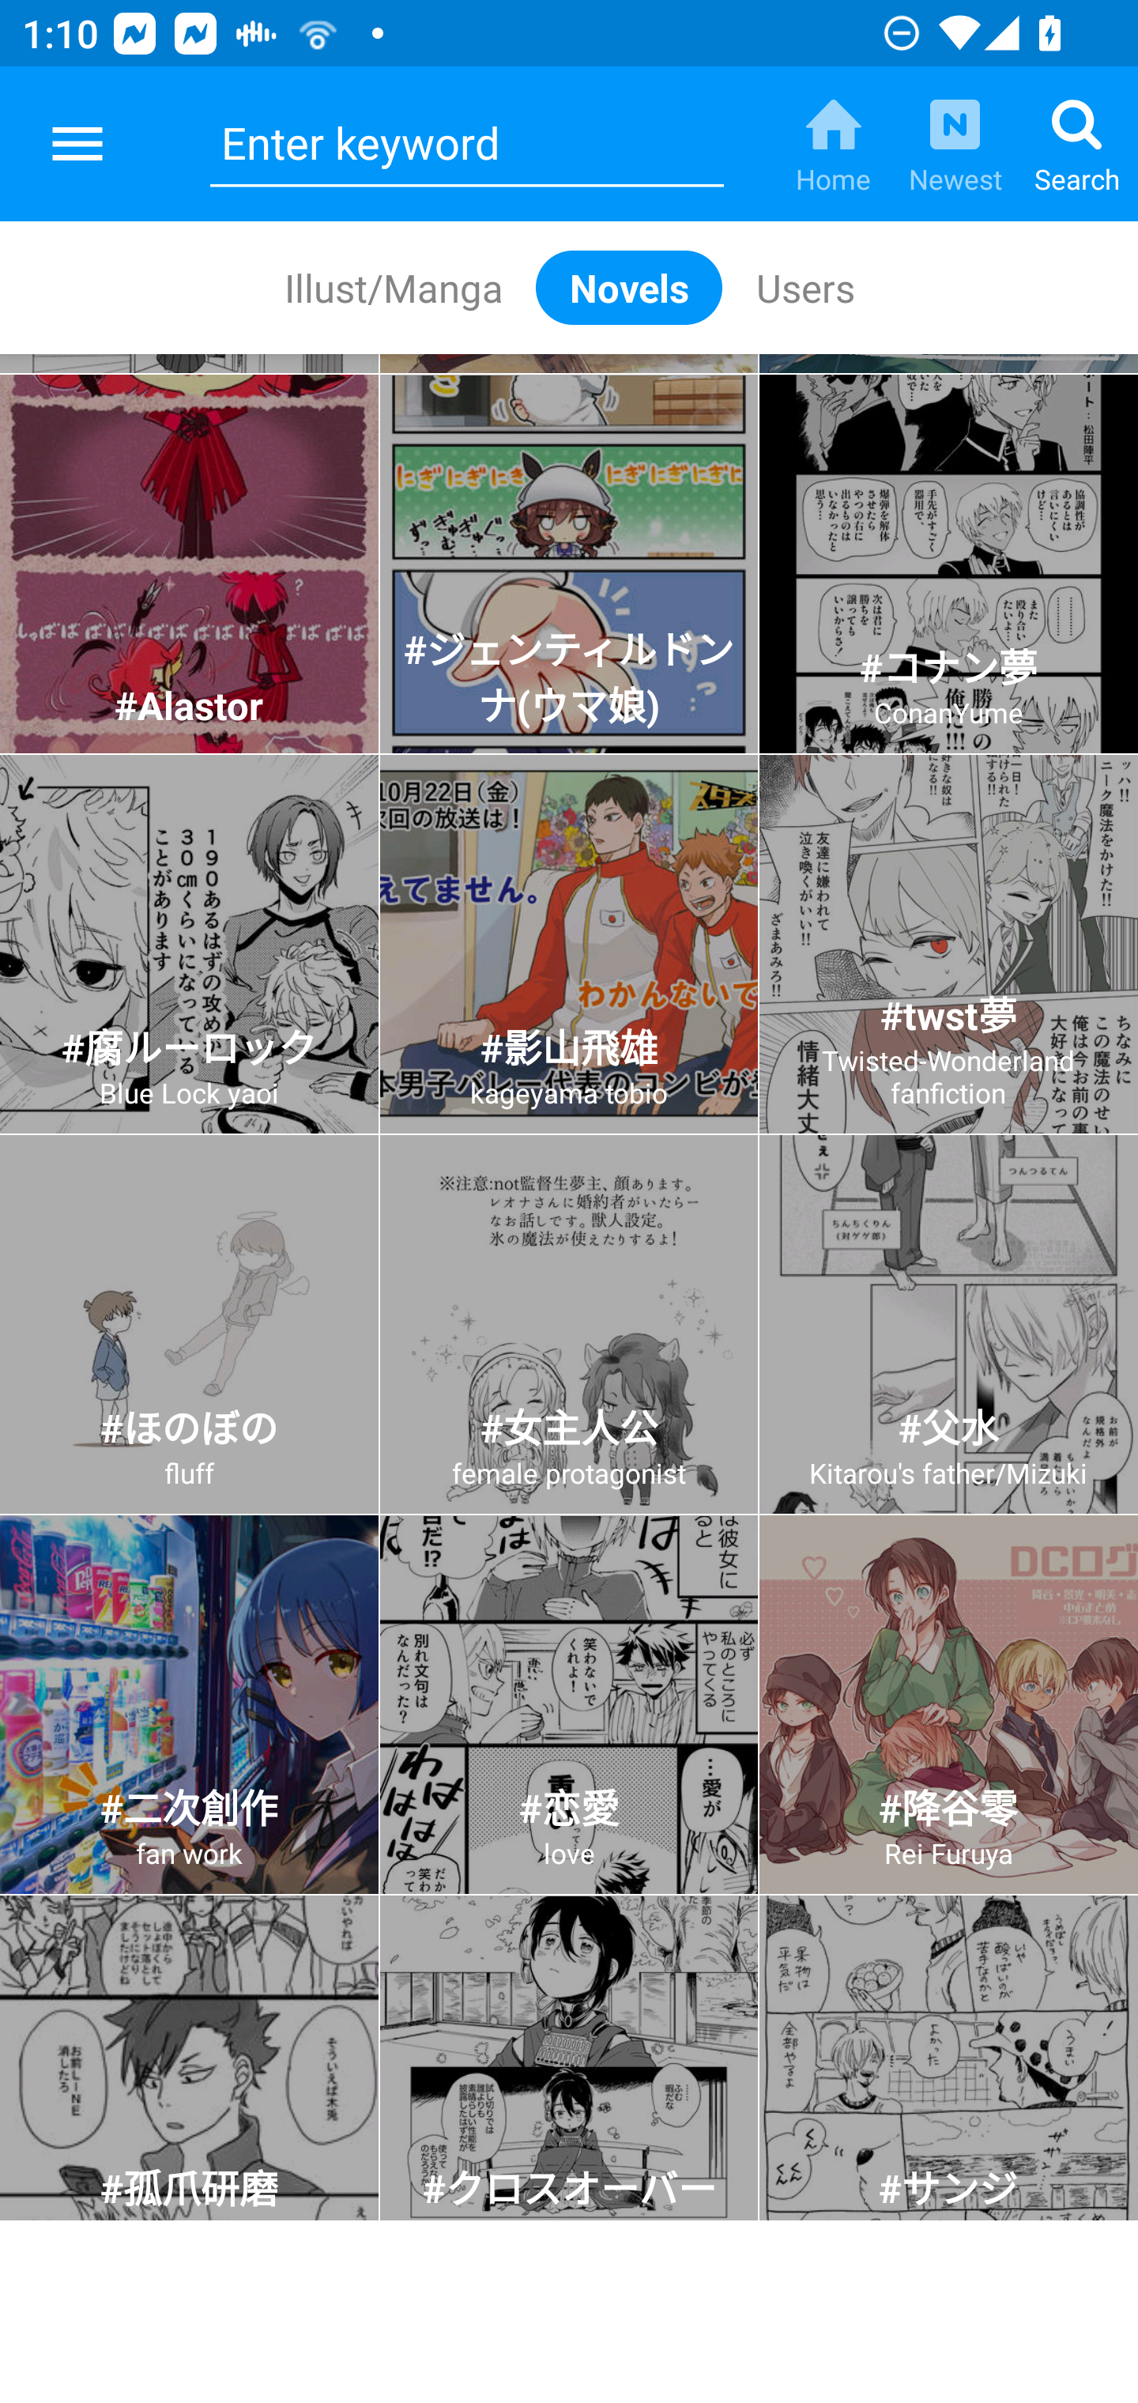  What do you see at coordinates (393, 286) in the screenshot?
I see `Illust/Manga` at bounding box center [393, 286].